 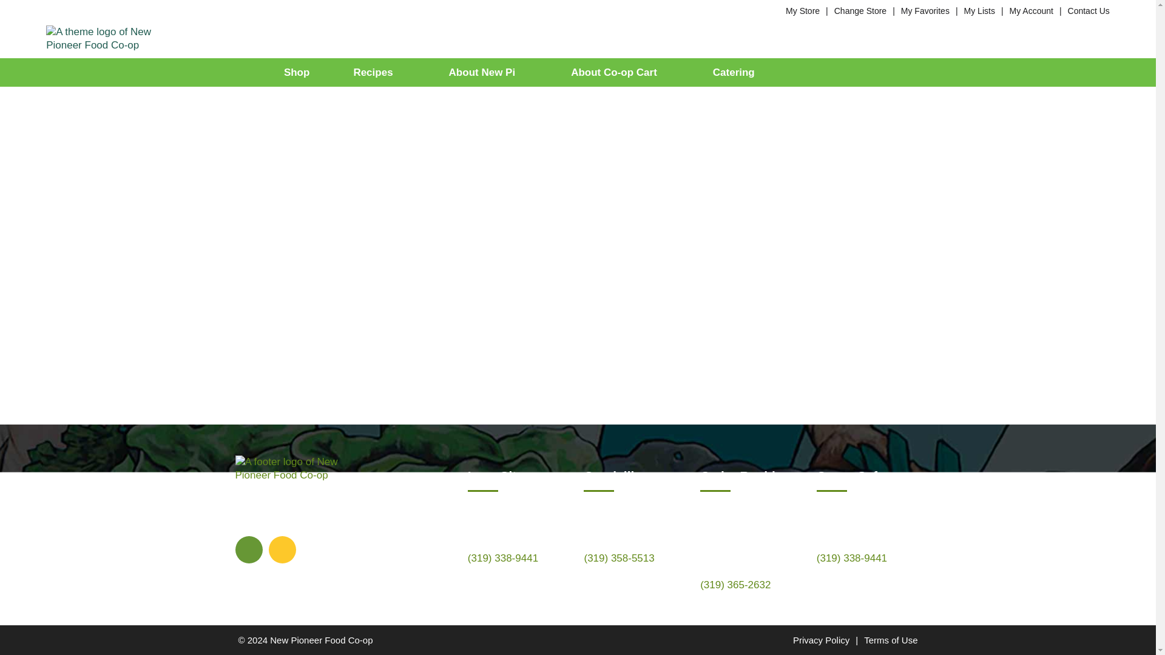 What do you see at coordinates (979, 10) in the screenshot?
I see `My Lists` at bounding box center [979, 10].